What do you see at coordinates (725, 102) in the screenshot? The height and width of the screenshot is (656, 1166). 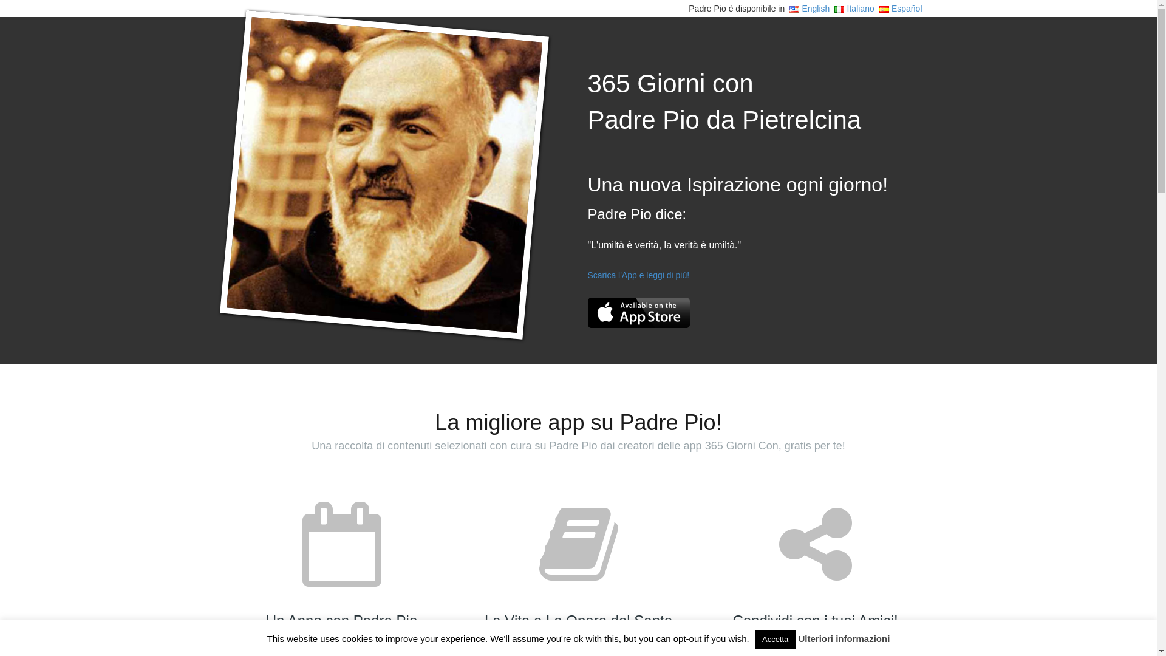 I see `365 Giorni con
Padre Pio da Pietrelcina` at bounding box center [725, 102].